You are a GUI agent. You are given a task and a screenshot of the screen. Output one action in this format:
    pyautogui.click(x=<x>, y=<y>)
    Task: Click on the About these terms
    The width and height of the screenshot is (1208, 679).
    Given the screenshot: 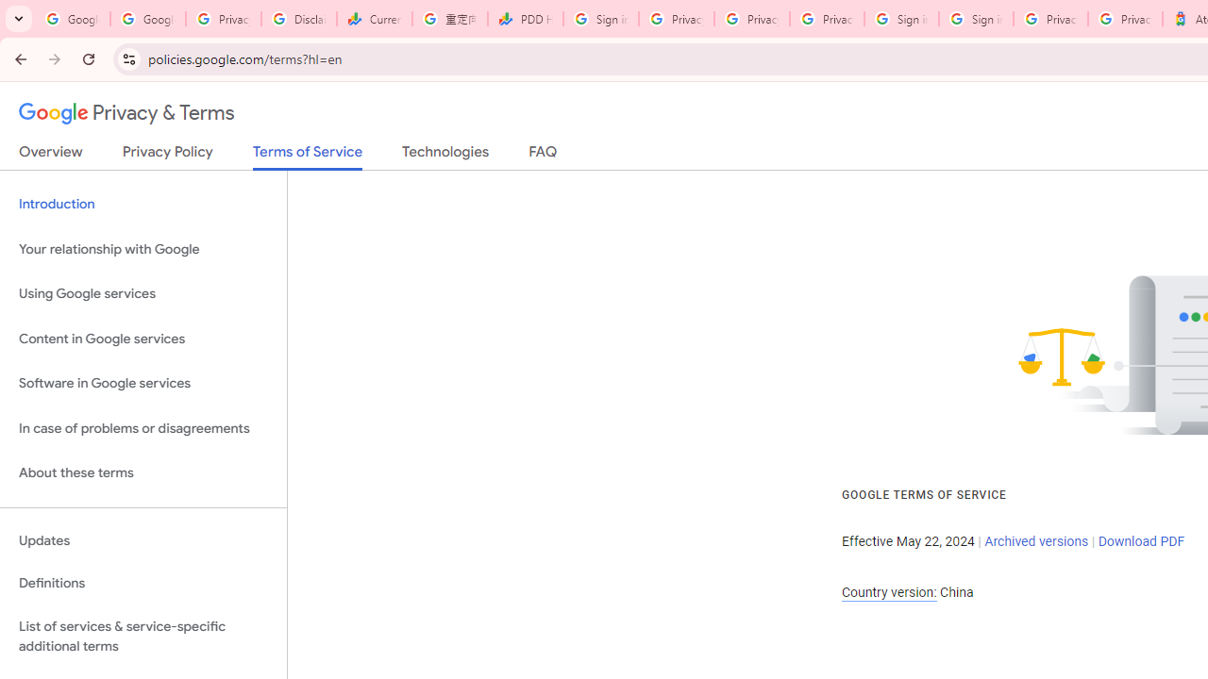 What is the action you would take?
    pyautogui.click(x=143, y=473)
    